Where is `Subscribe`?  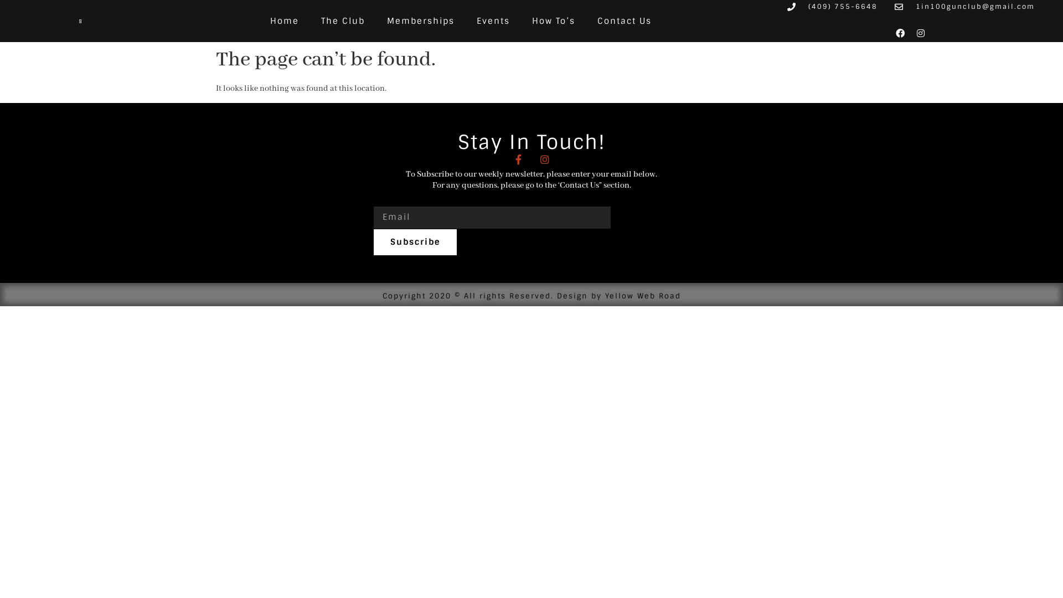
Subscribe is located at coordinates (415, 243).